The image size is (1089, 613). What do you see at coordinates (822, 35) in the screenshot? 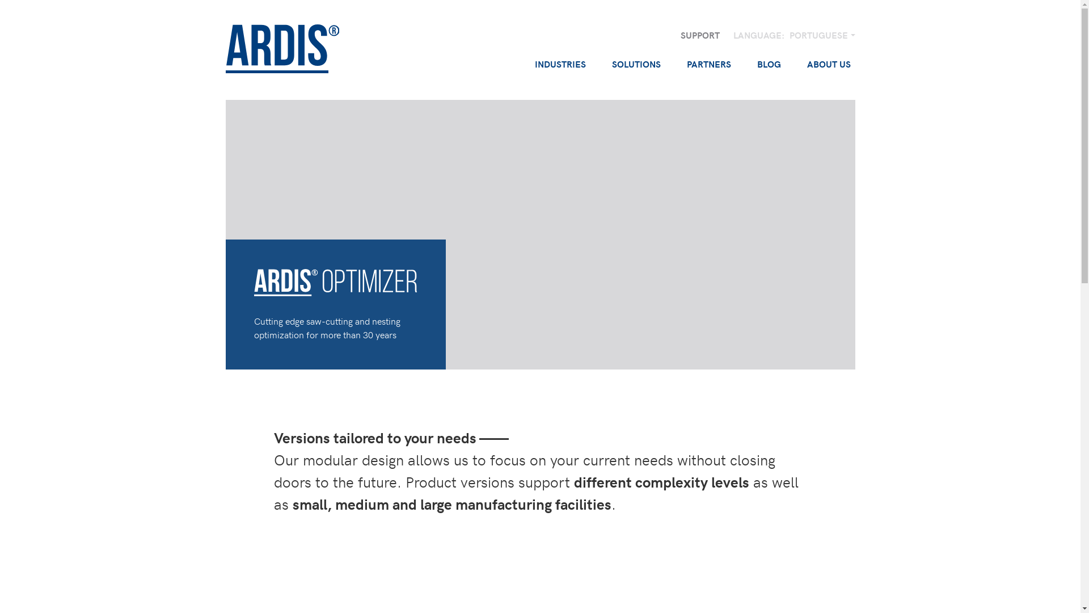
I see `PORTUGUESE` at bounding box center [822, 35].